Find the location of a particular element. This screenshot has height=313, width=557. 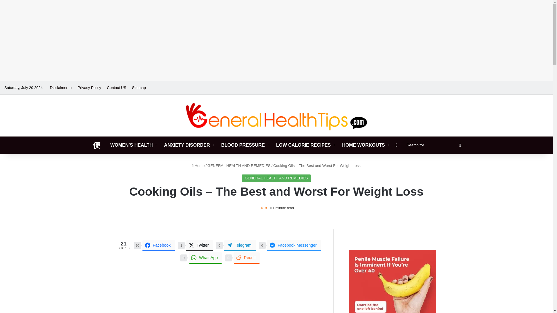

Disclaimer is located at coordinates (61, 88).